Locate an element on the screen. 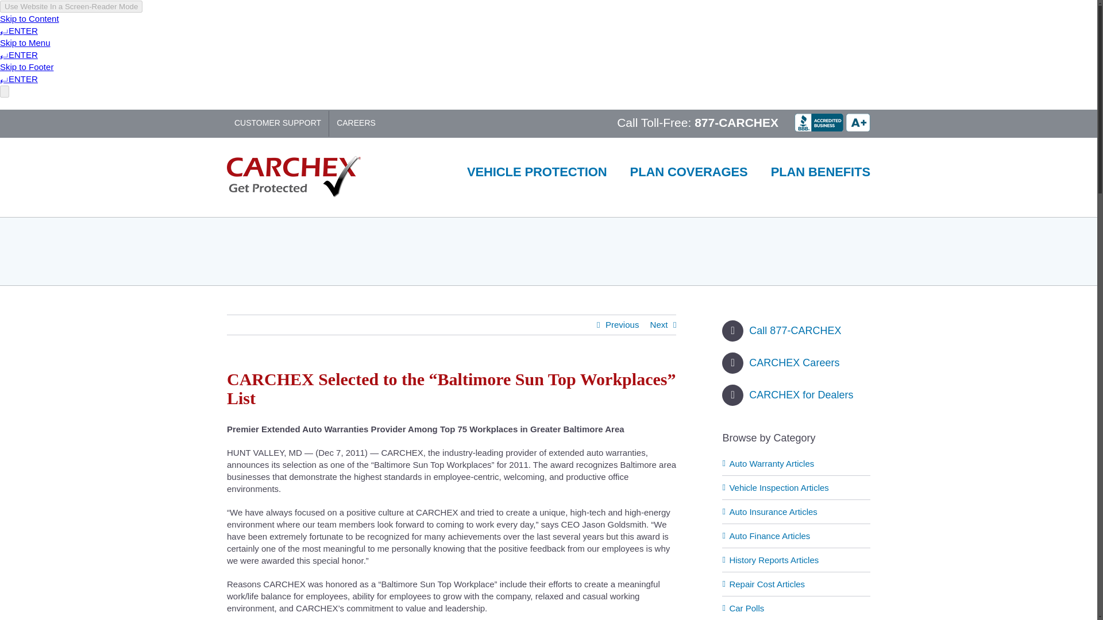 Image resolution: width=1103 pixels, height=620 pixels. VEHICLE PROTECTION is located at coordinates (537, 172).